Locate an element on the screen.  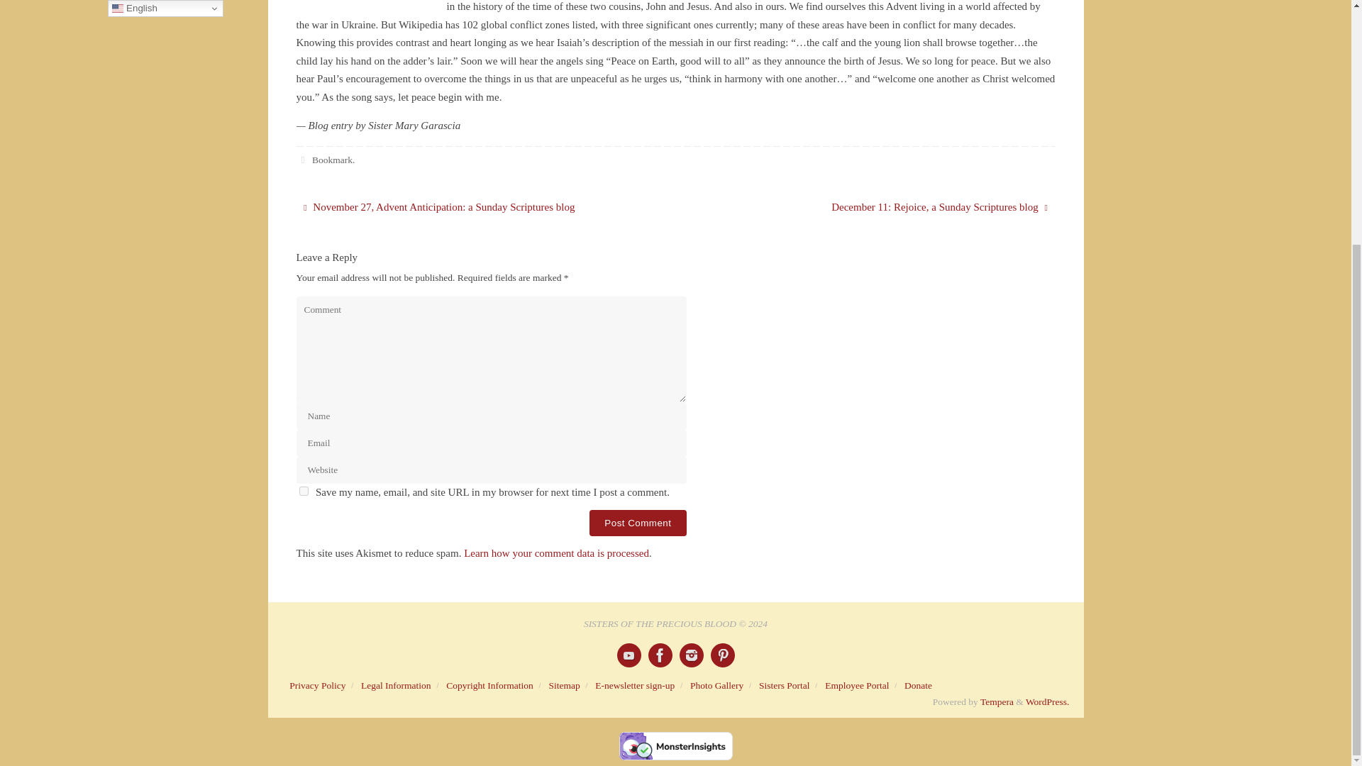
YouTube is located at coordinates (629, 655).